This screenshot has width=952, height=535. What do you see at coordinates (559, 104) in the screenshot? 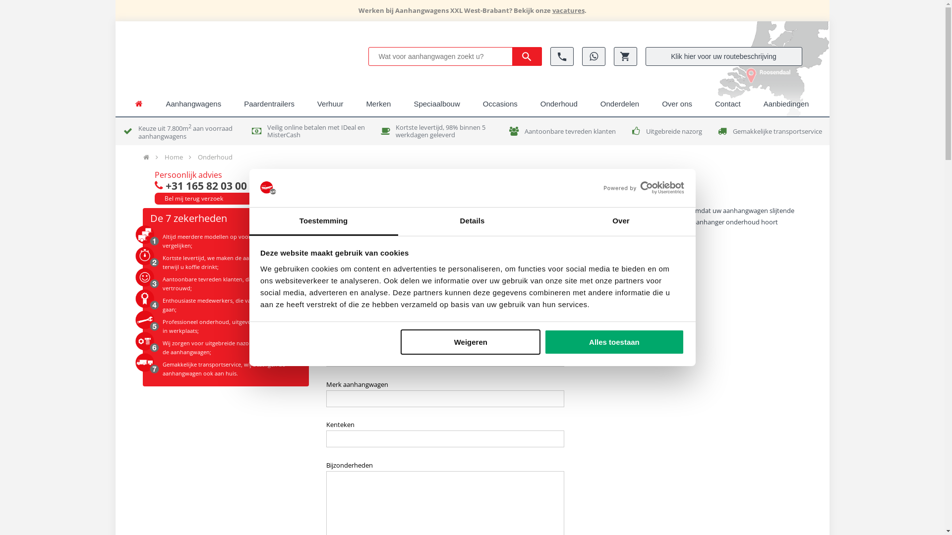
I see `Onderhoud` at bounding box center [559, 104].